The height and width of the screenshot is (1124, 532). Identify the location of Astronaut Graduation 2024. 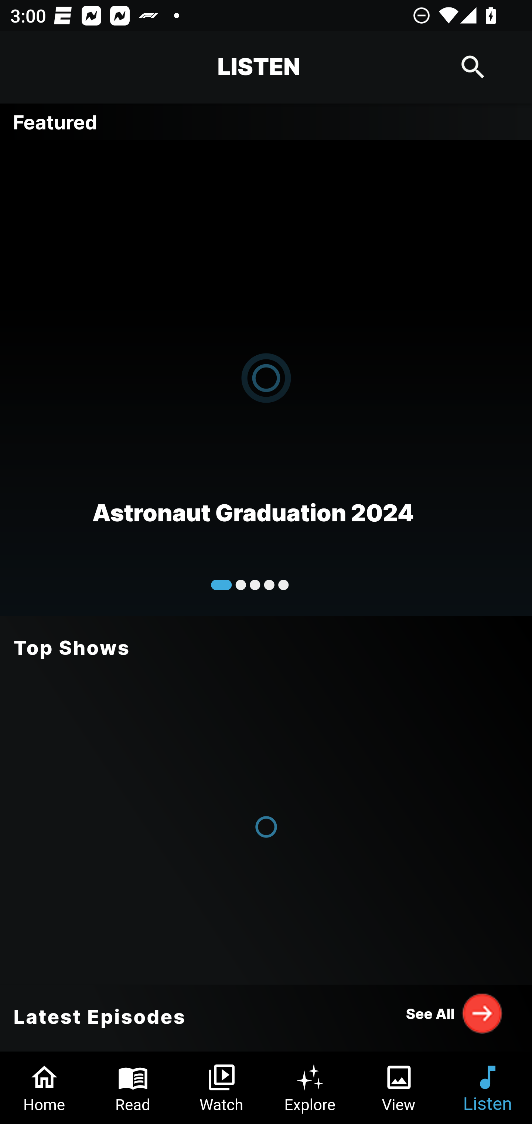
(266, 377).